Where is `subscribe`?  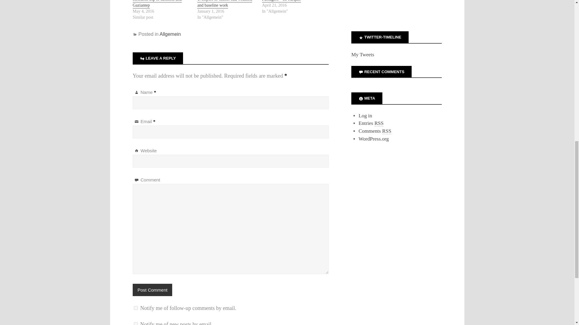 subscribe is located at coordinates (136, 308).